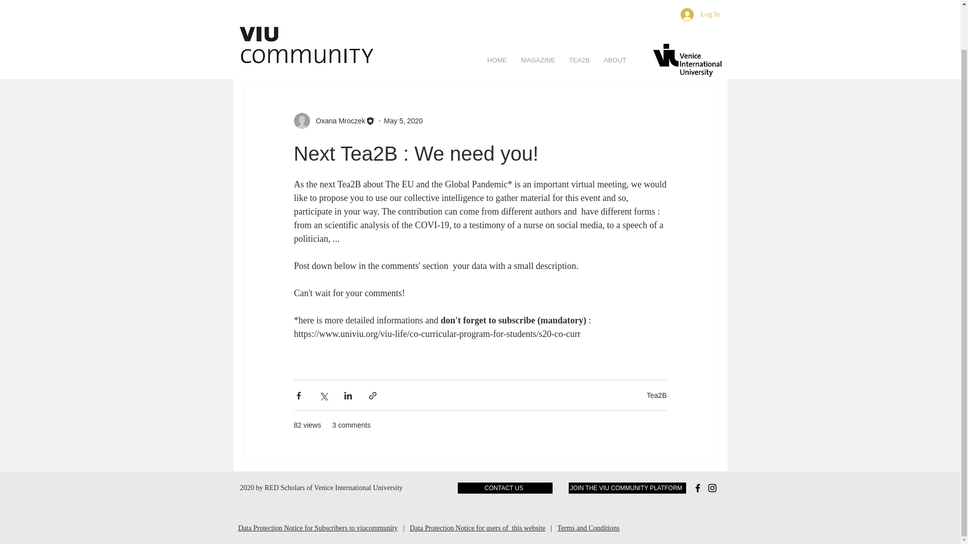 This screenshot has height=544, width=968. What do you see at coordinates (479, 51) in the screenshot?
I see `Tea2B` at bounding box center [479, 51].